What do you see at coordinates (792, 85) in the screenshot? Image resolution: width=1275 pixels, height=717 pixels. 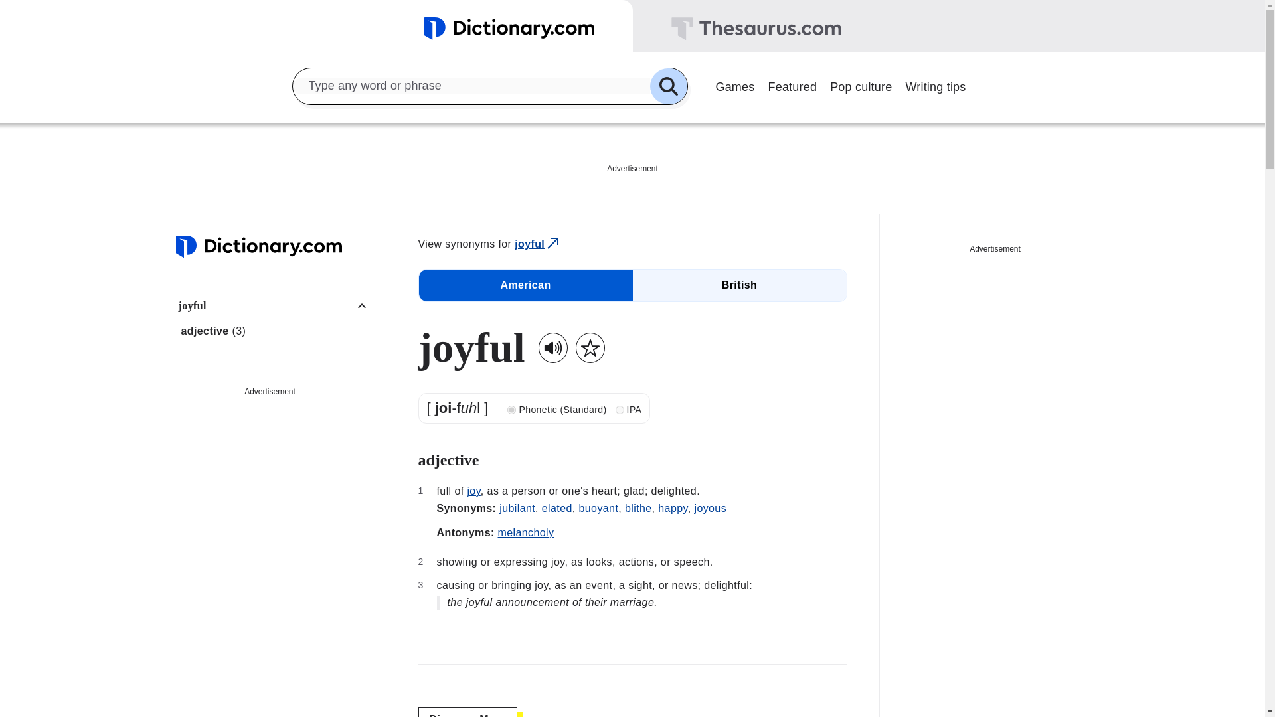 I see `Featured` at bounding box center [792, 85].